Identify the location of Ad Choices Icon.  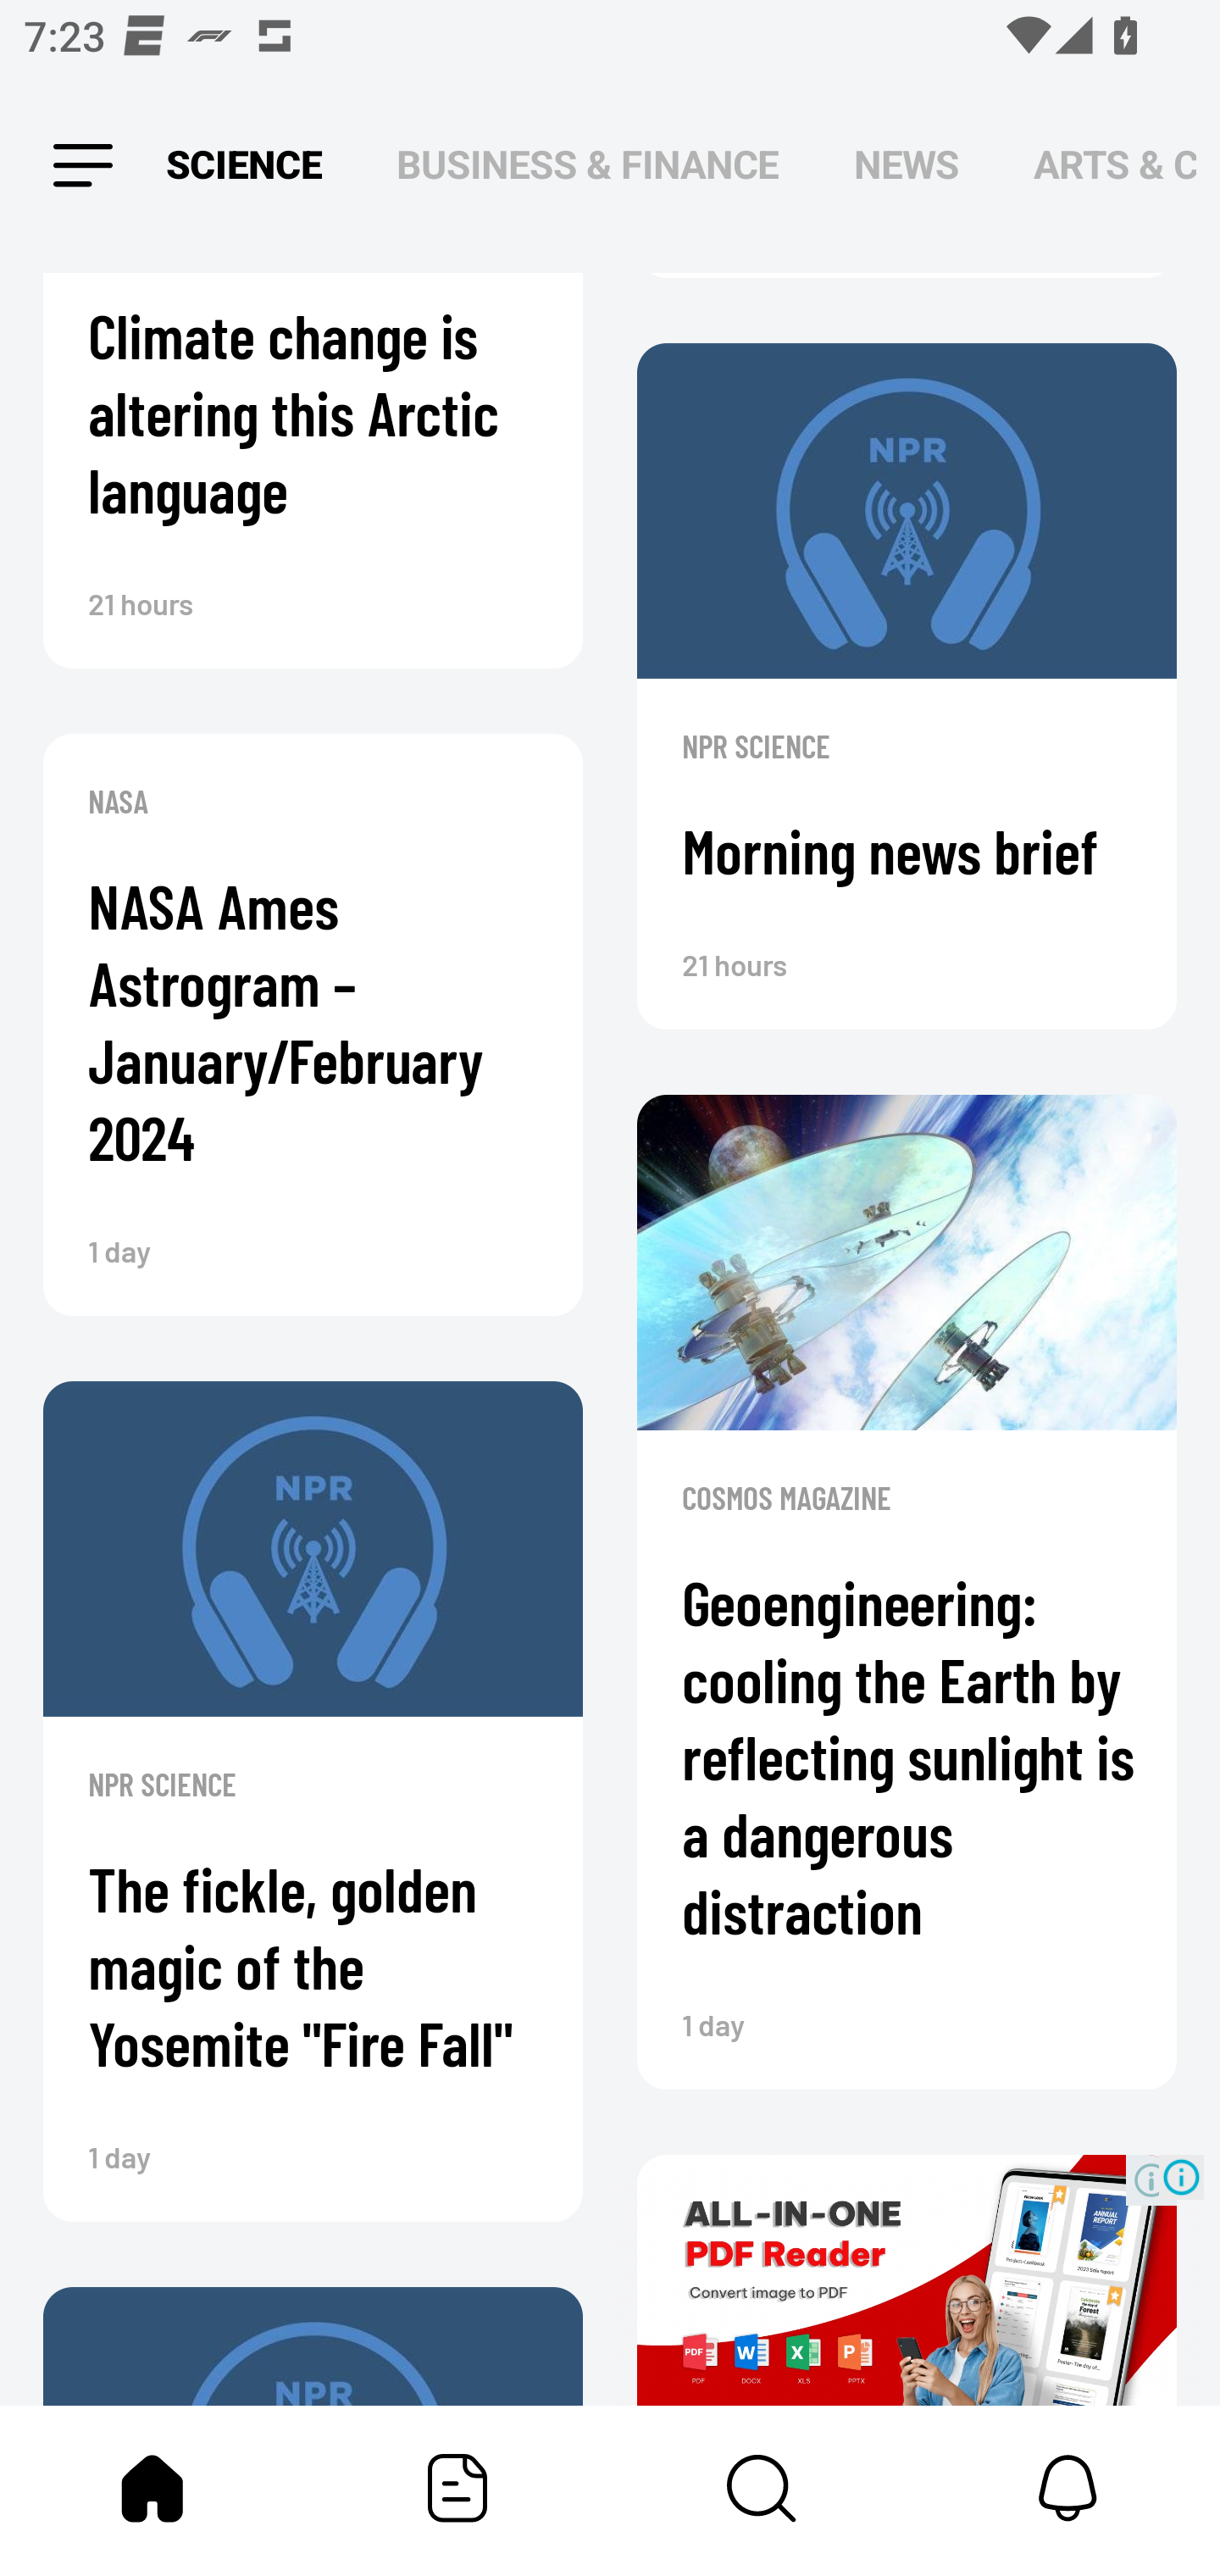
(1181, 2178).